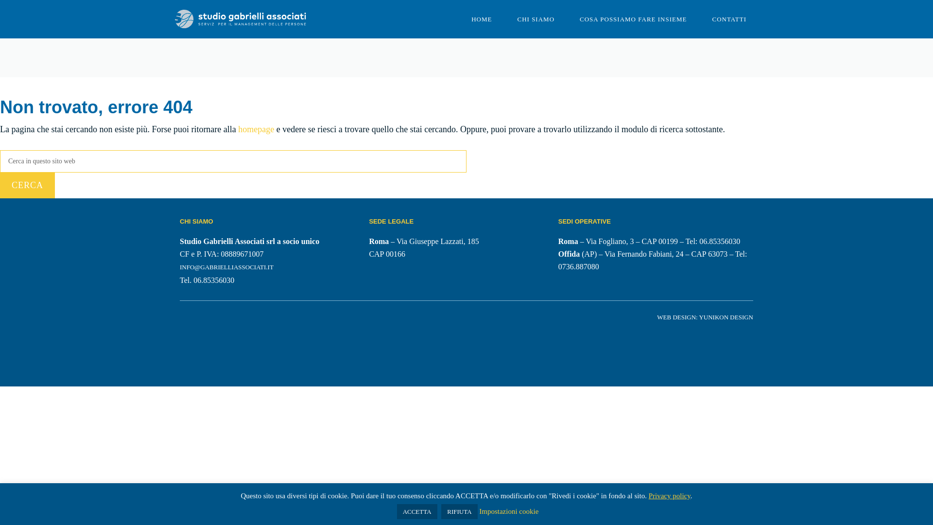  Describe the element at coordinates (240, 19) in the screenshot. I see `Gabrielli Associati` at that location.